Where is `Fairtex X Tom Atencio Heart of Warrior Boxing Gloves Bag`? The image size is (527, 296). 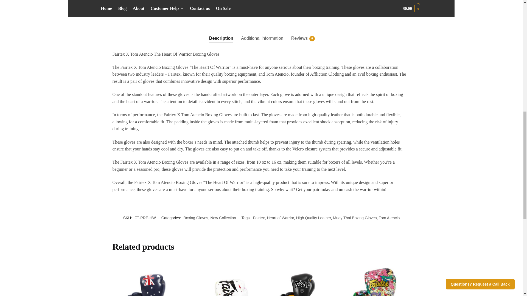 Fairtex X Tom Atencio Heart of Warrior Boxing Gloves Bag is located at coordinates (133, 8).